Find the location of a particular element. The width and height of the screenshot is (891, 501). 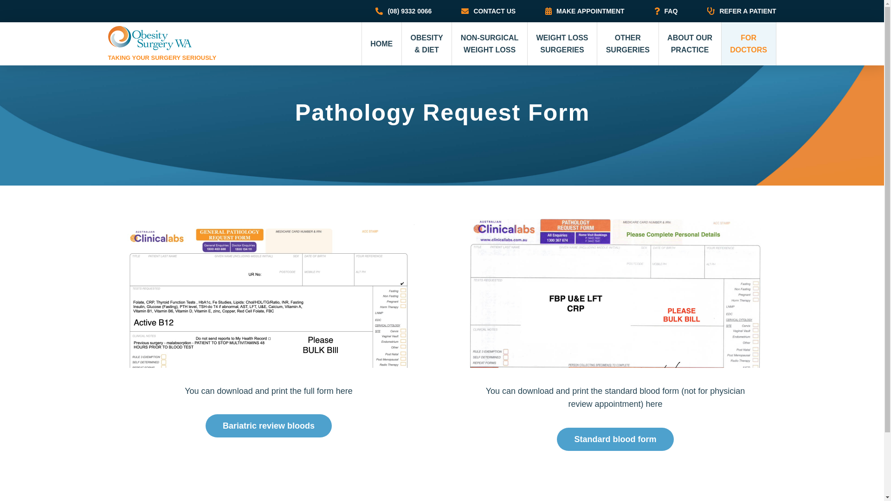

Bariatric review bloods is located at coordinates (269, 426).